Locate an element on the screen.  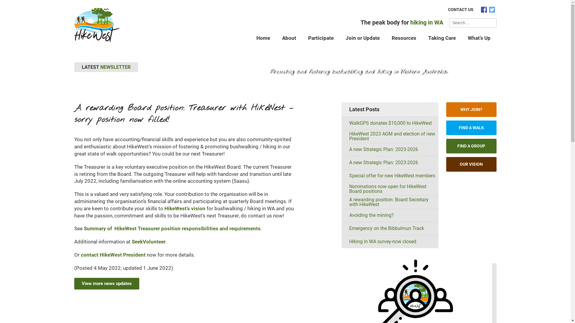
A new Strategic Plan: 2023-2026 is located at coordinates (390, 150).